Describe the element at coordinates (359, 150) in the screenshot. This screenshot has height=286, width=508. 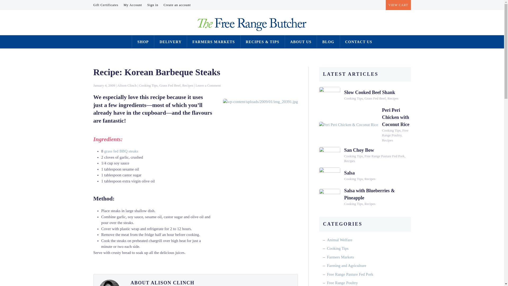
I see `San Choy Bow` at that location.